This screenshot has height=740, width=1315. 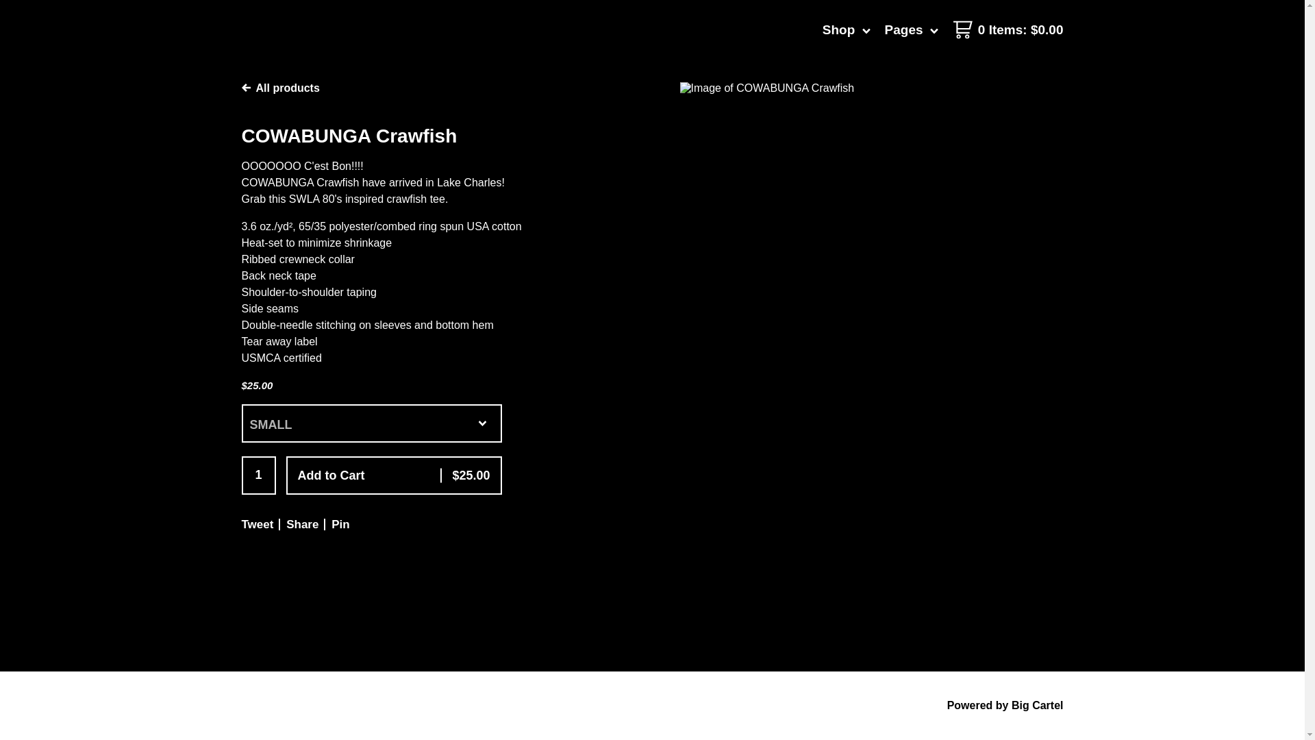 What do you see at coordinates (340, 525) in the screenshot?
I see `Pin` at bounding box center [340, 525].